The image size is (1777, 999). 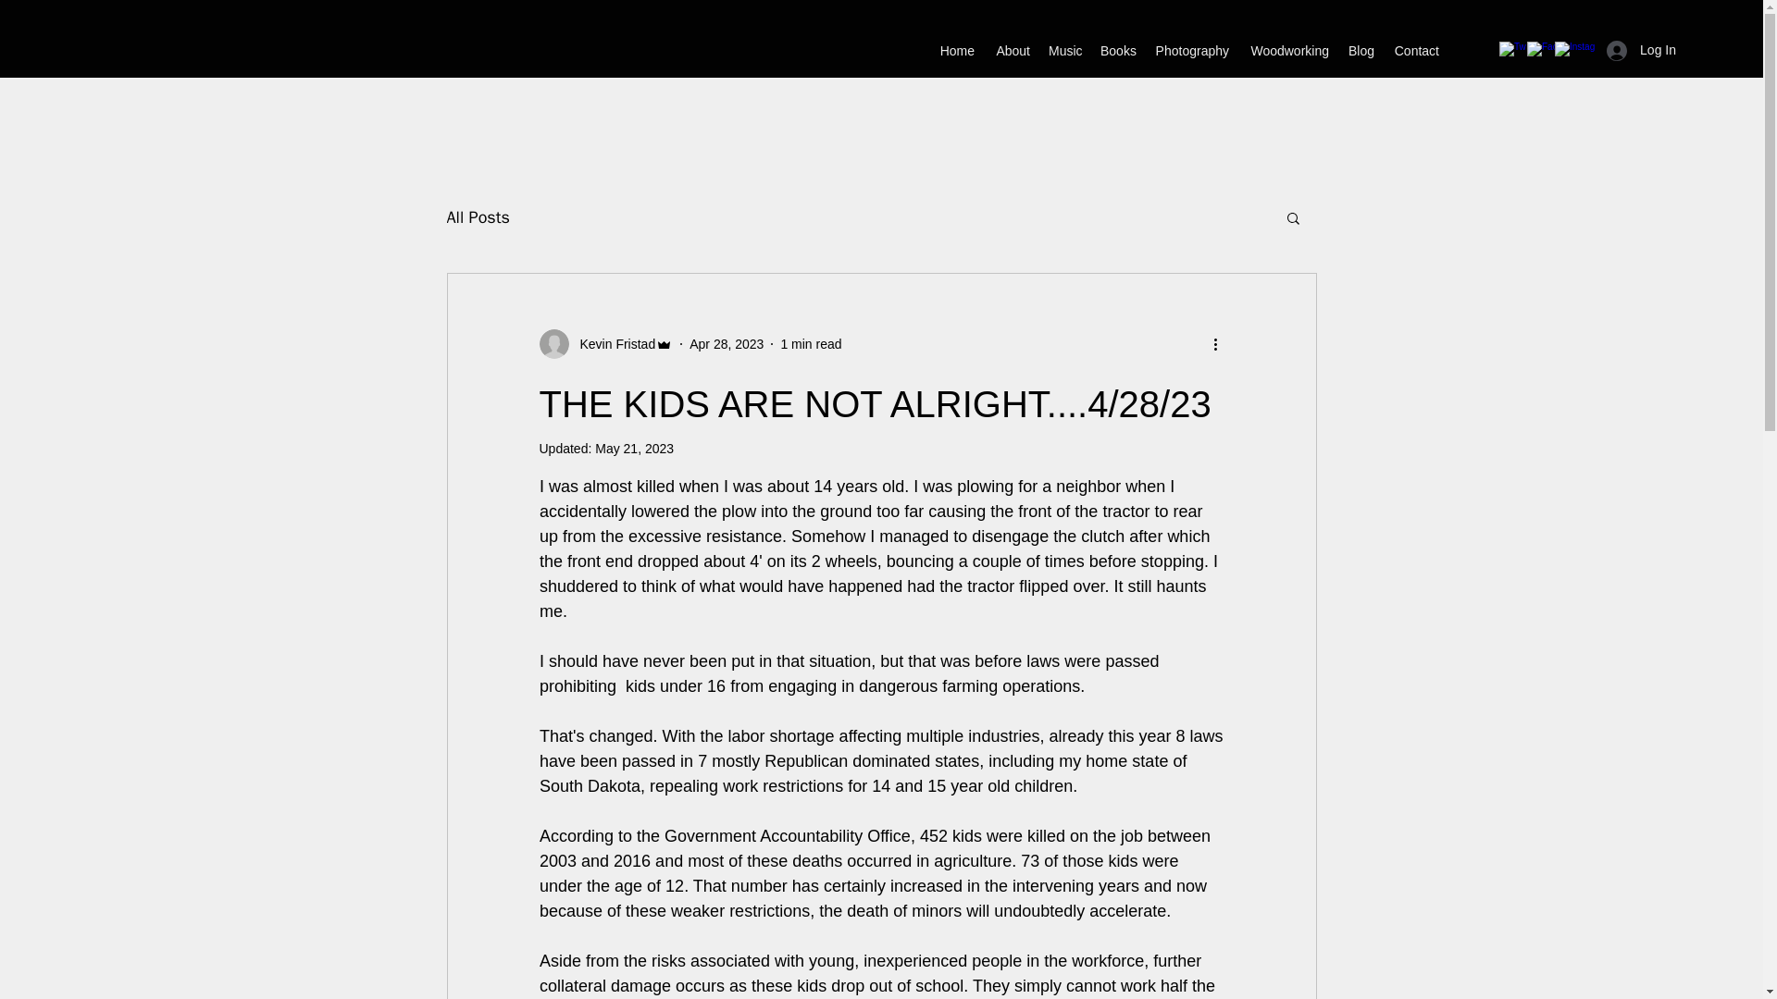 What do you see at coordinates (605, 344) in the screenshot?
I see `Kevin Fristad` at bounding box center [605, 344].